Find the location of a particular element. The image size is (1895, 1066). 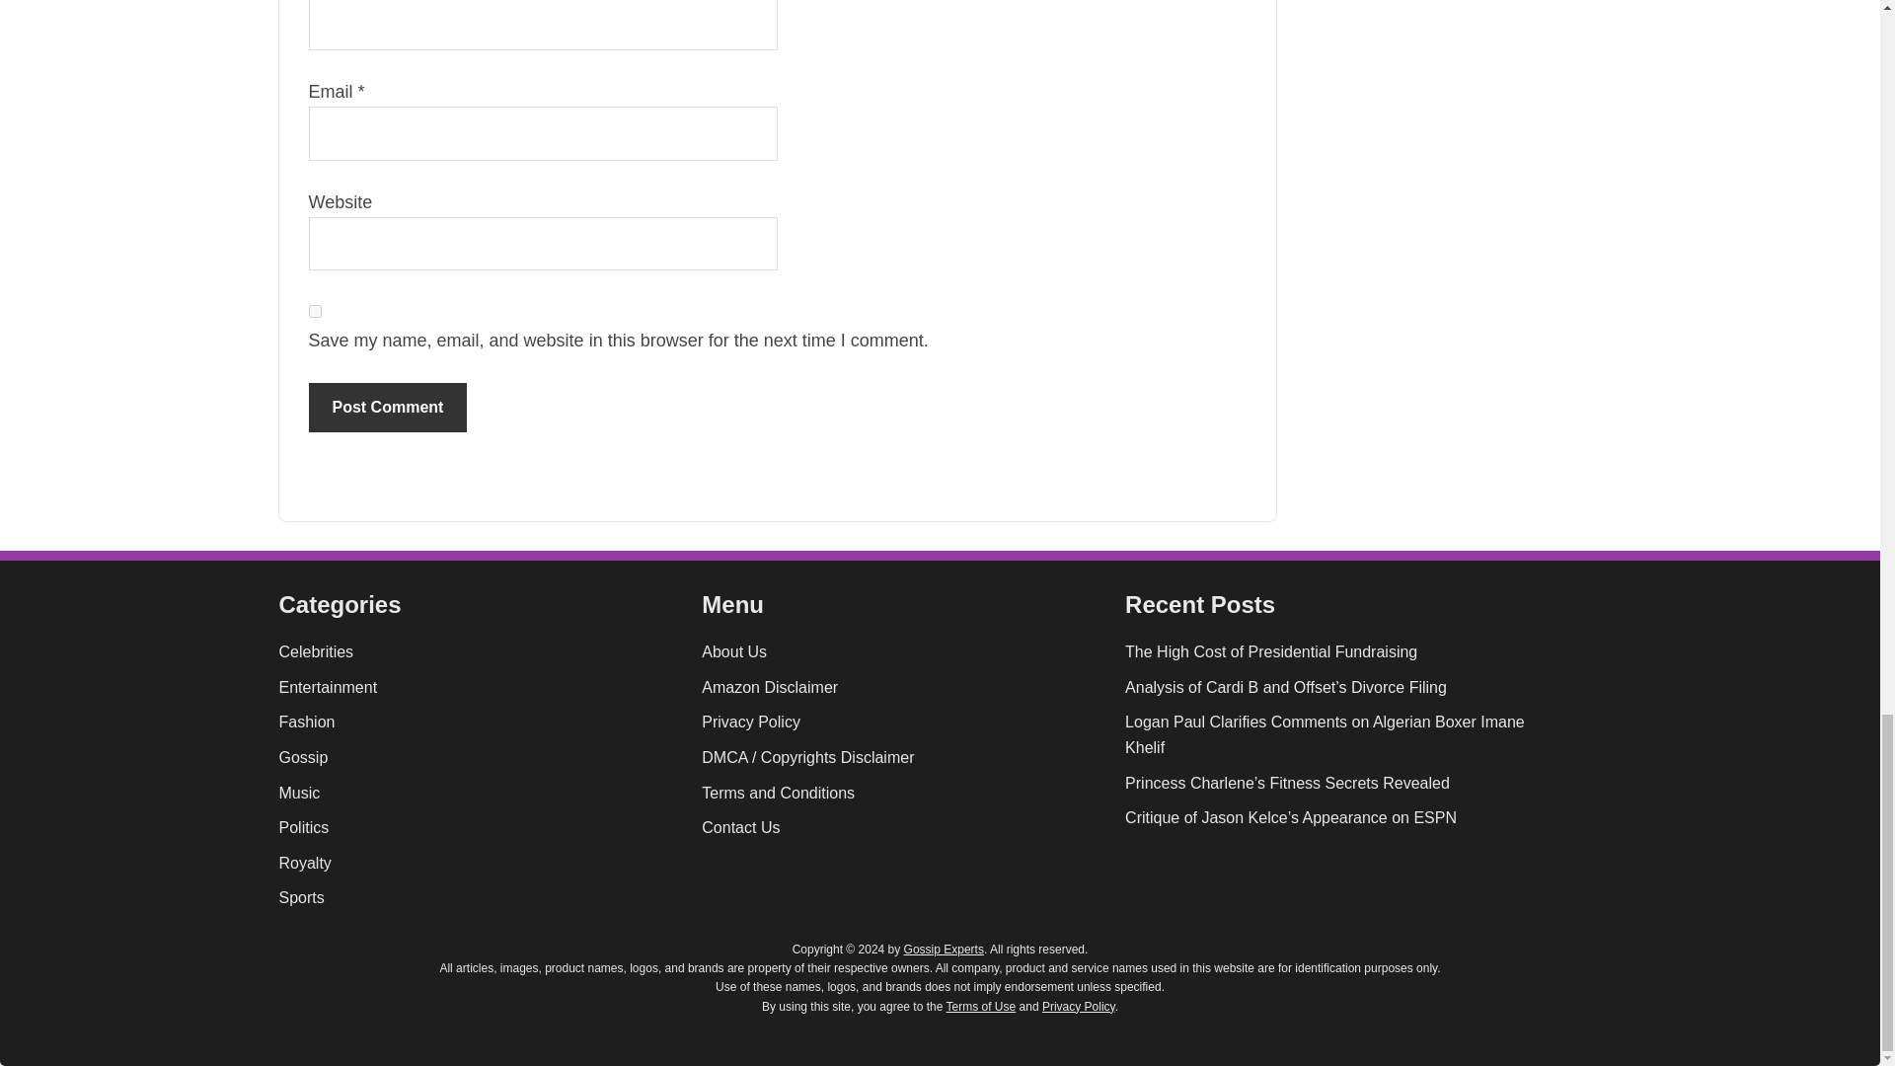

Post Comment is located at coordinates (387, 407).